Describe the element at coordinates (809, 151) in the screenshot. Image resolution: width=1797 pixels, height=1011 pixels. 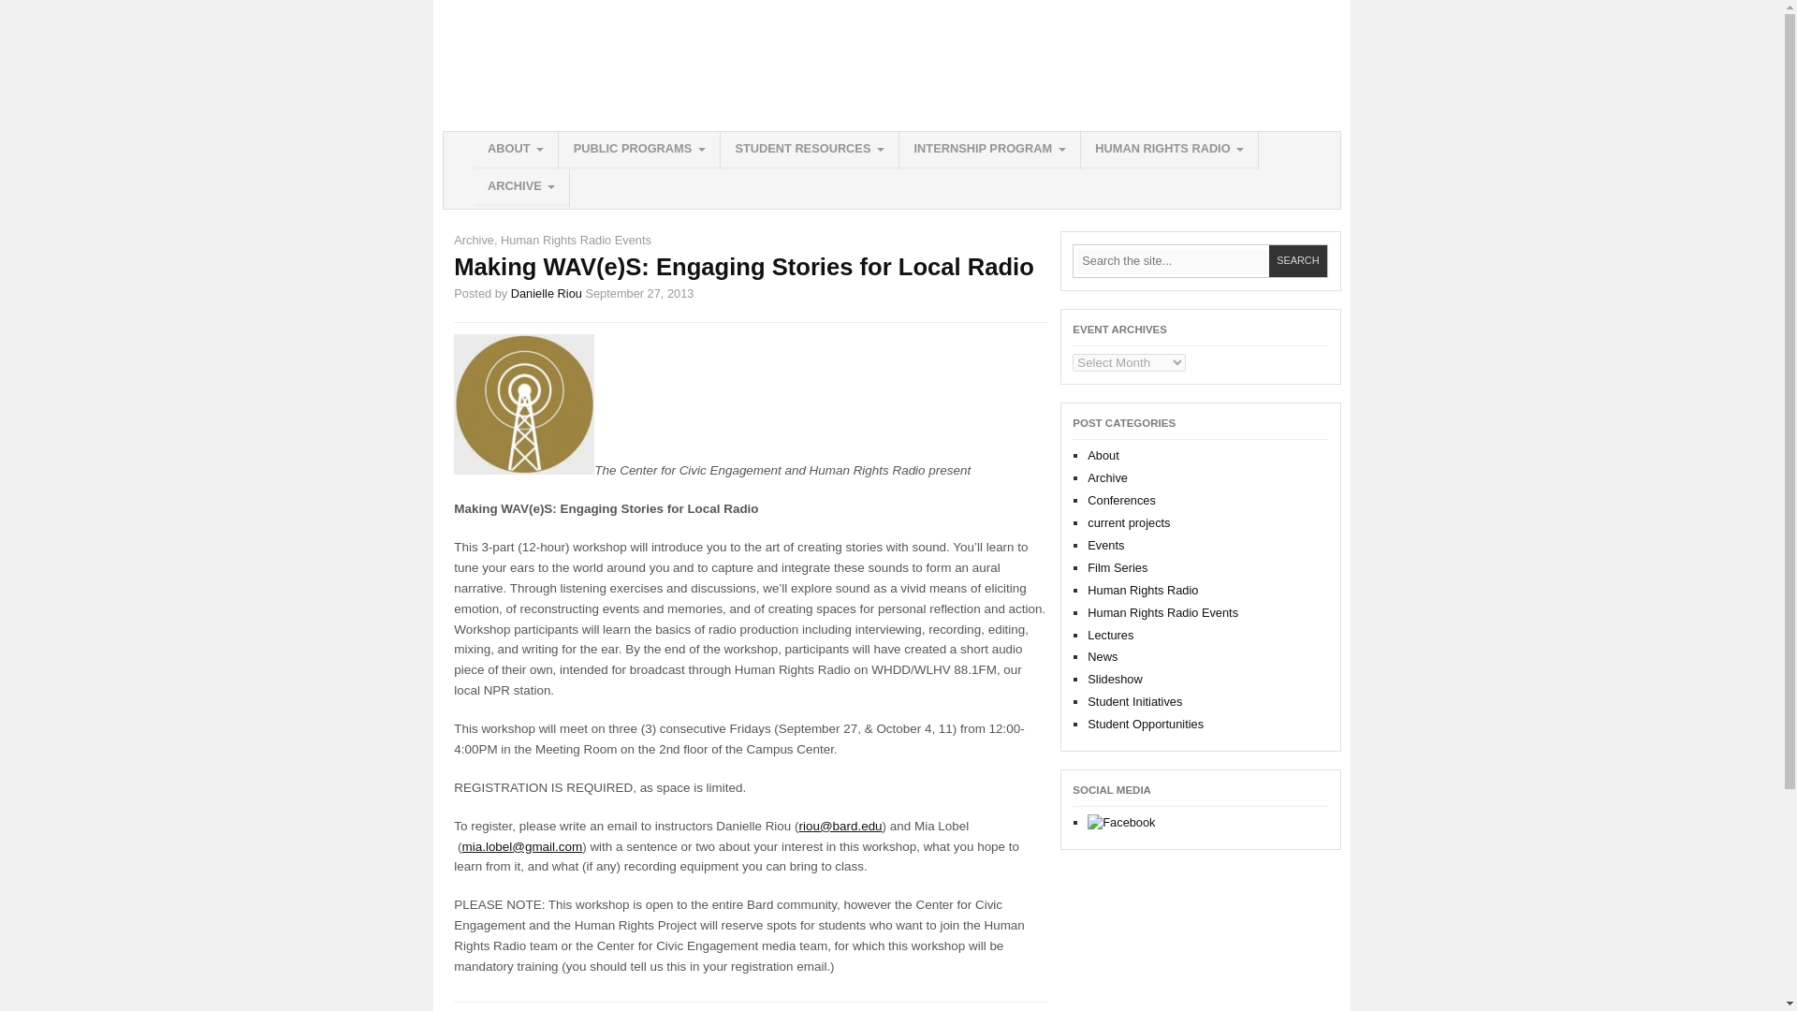
I see `Texts ` at that location.